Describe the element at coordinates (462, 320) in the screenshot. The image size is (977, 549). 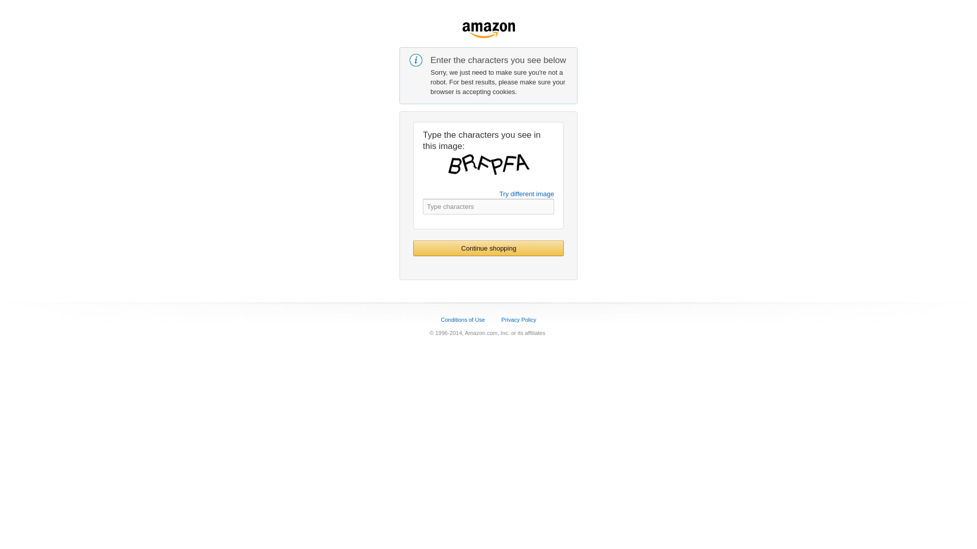
I see `Conditions of Use` at that location.